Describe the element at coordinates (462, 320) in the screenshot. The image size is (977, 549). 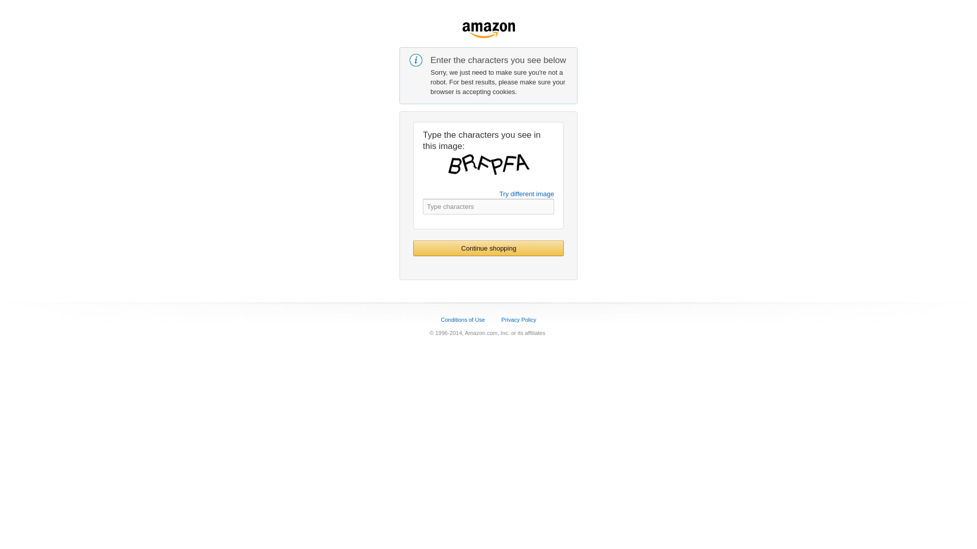
I see `Conditions of Use` at that location.